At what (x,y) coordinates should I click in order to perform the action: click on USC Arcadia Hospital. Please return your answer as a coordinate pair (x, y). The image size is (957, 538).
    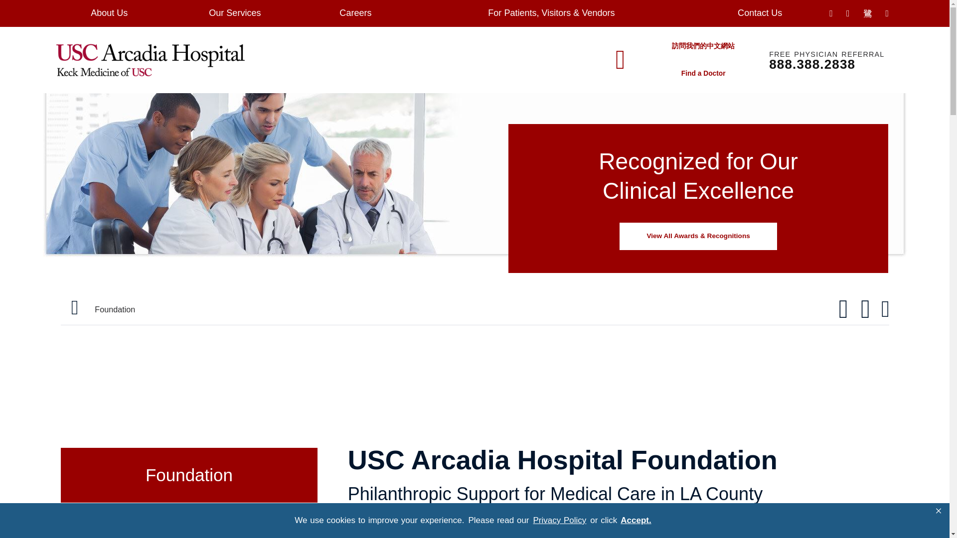
    Looking at the image, I should click on (150, 60).